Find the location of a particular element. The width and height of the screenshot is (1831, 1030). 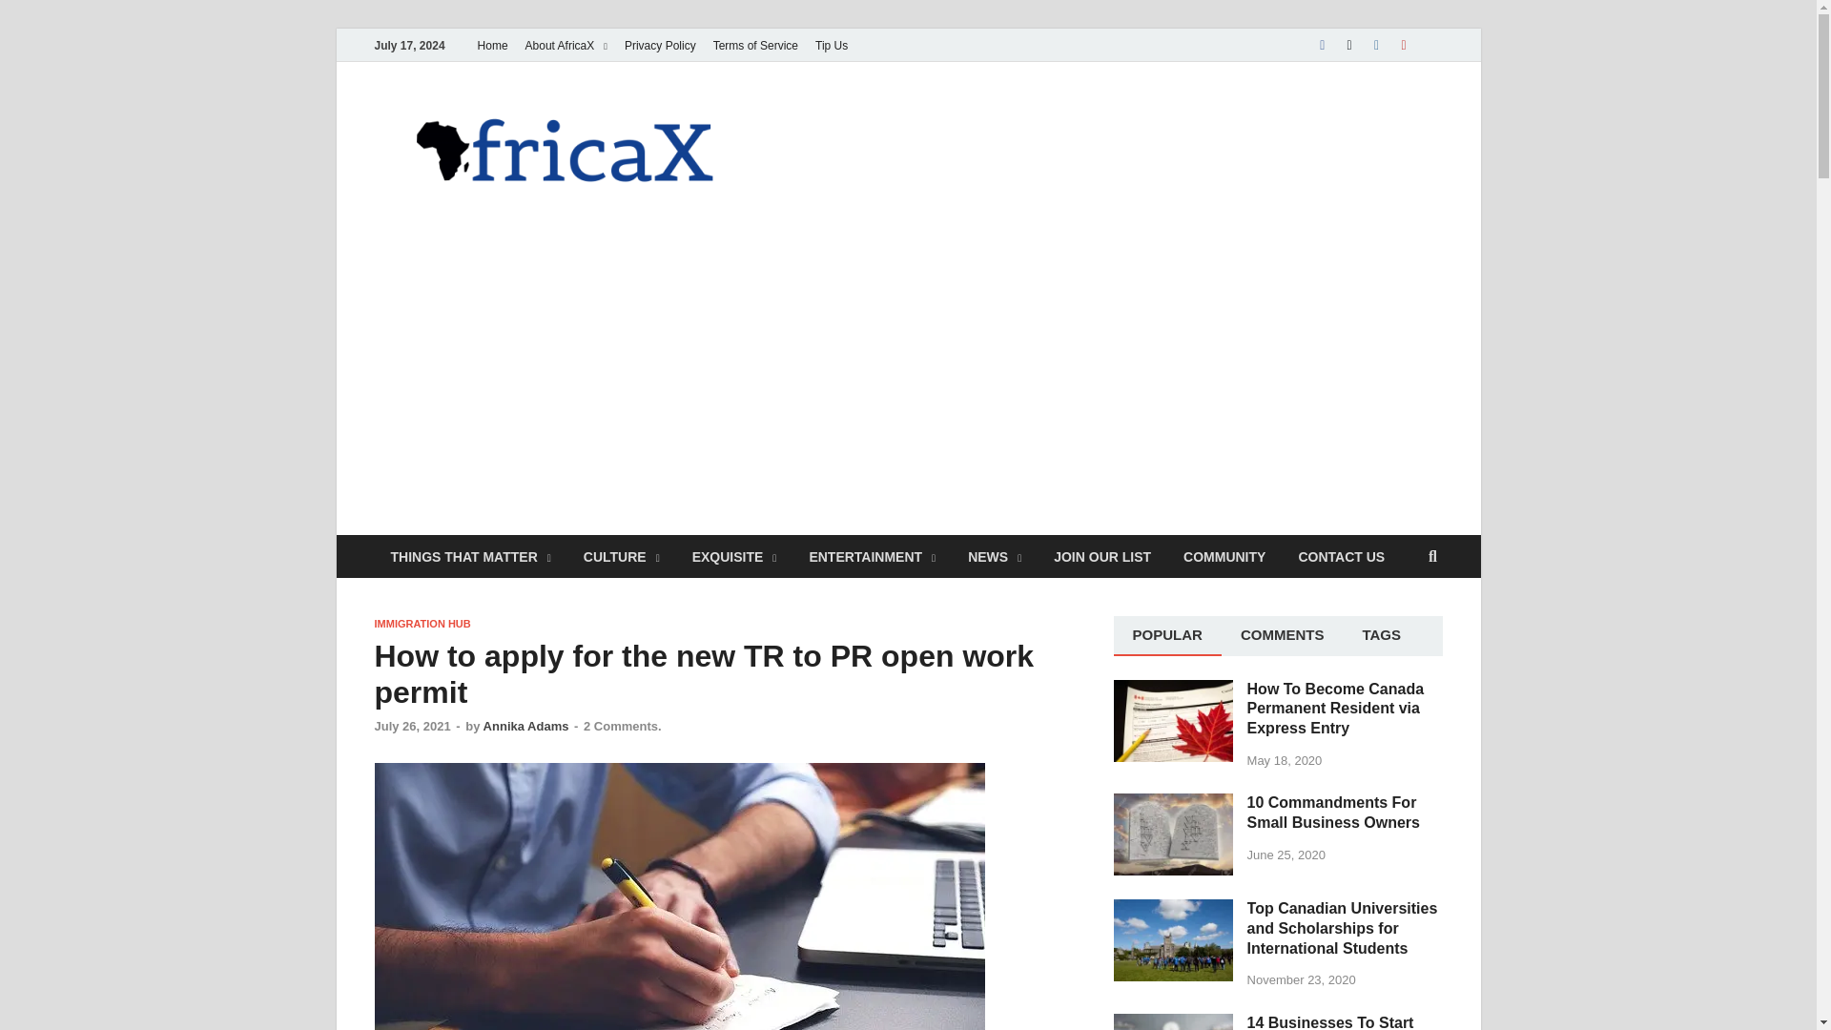

THINGS THAT MATTER is located at coordinates (469, 555).